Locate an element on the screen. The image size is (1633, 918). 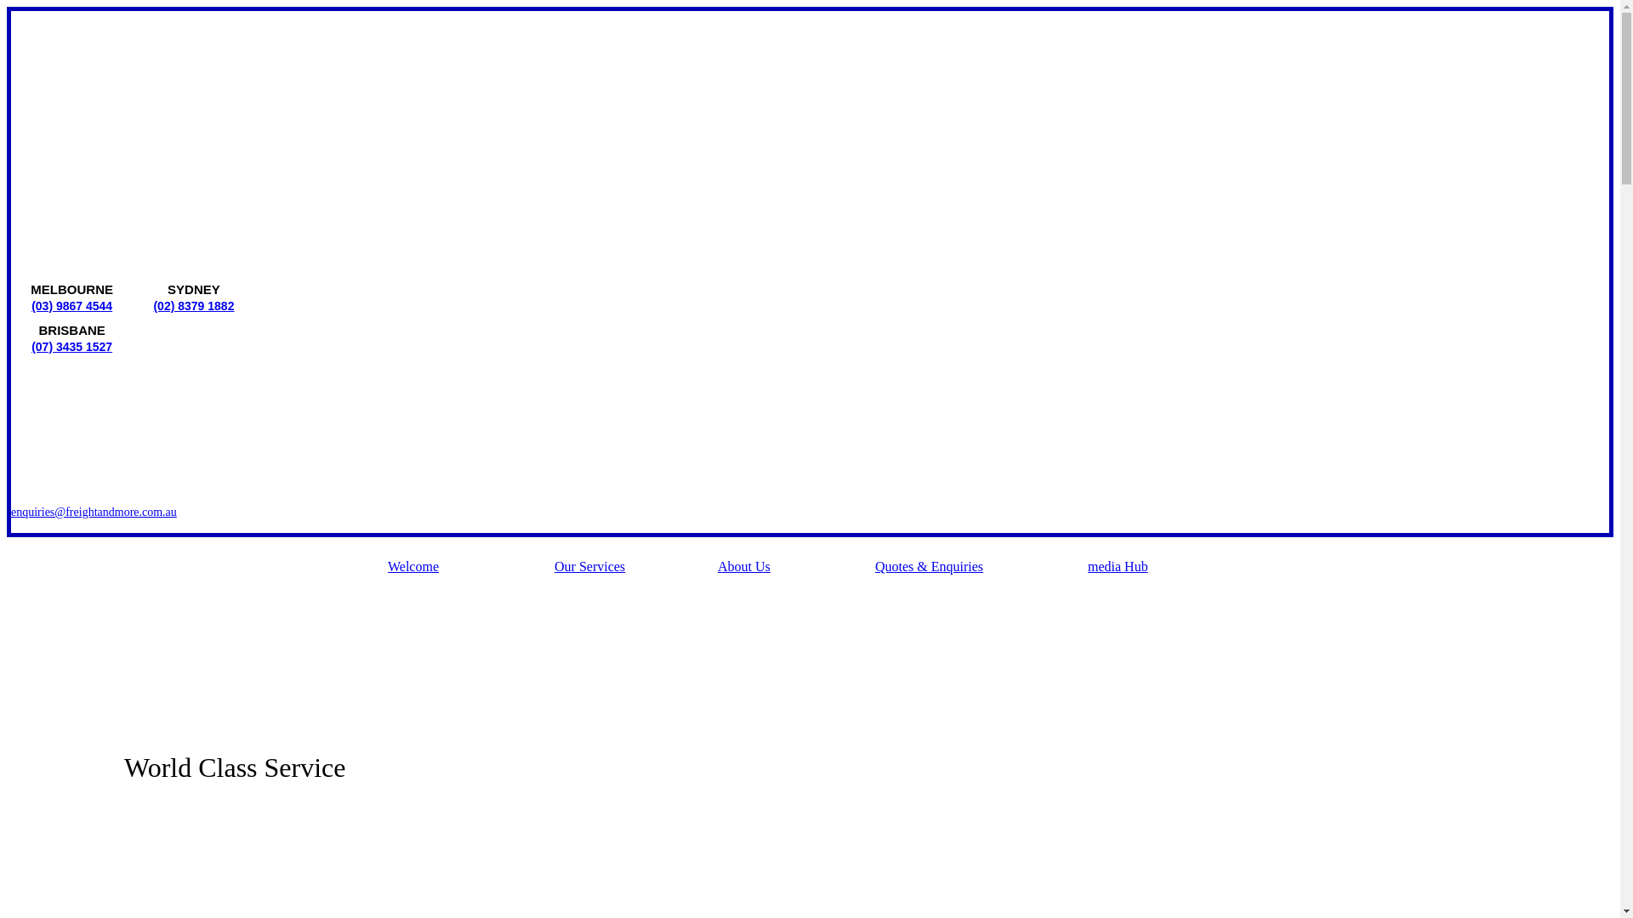
About Us is located at coordinates (796, 572).